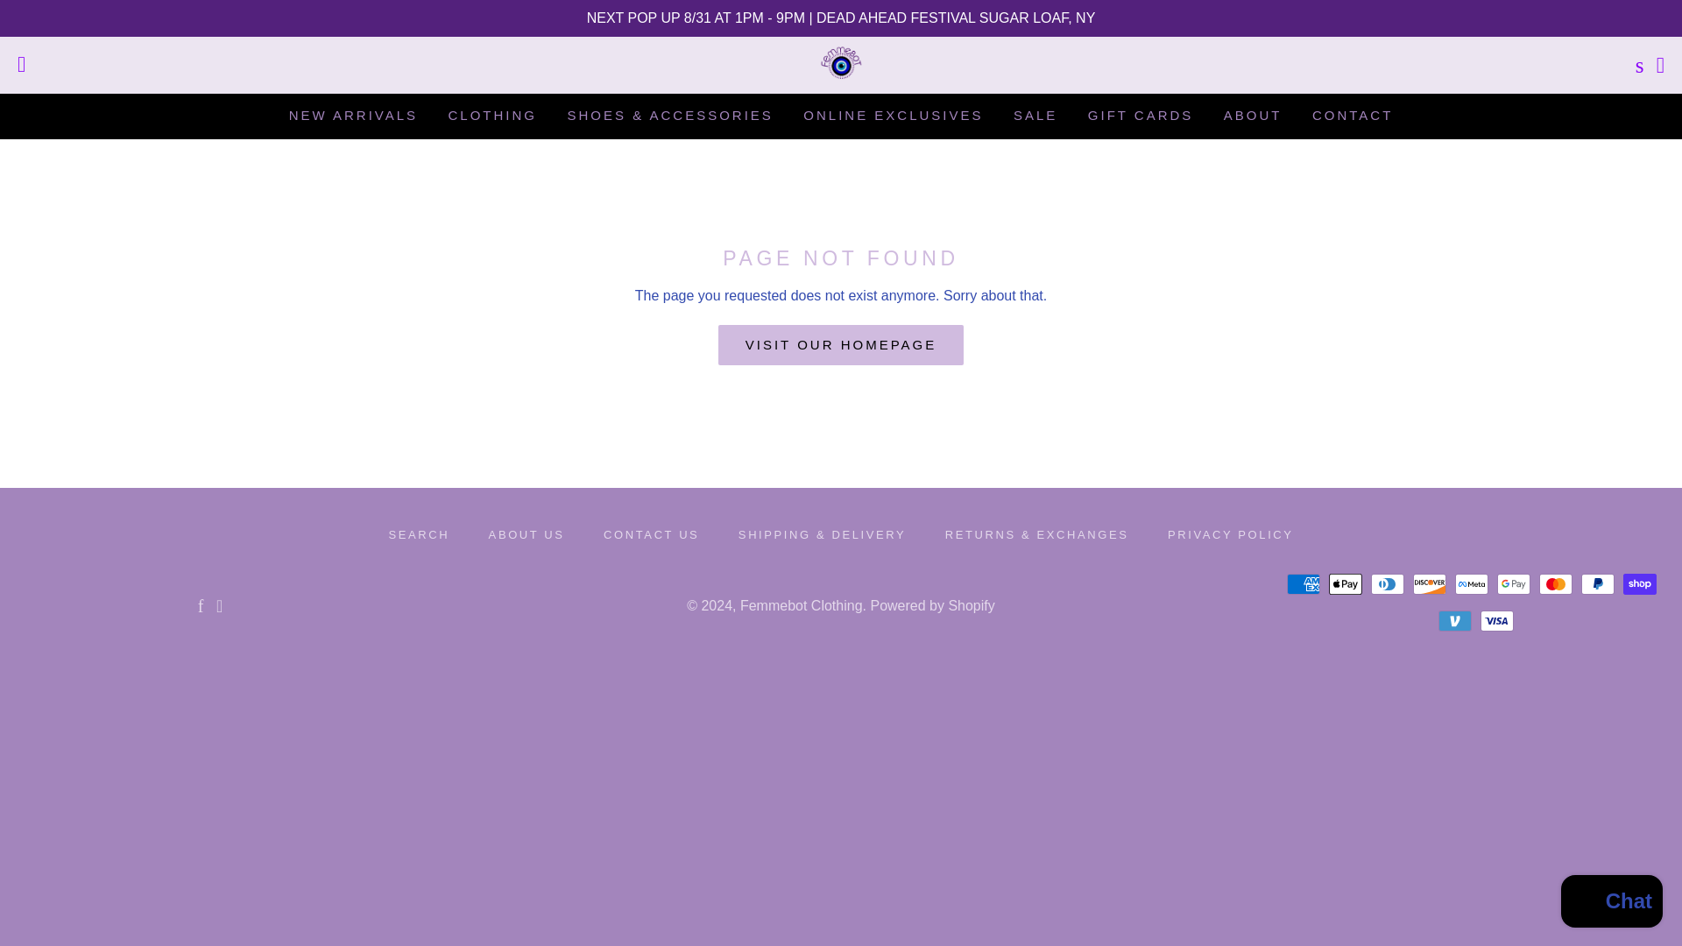 This screenshot has width=1682, height=946. I want to click on Google Pay, so click(1514, 583).